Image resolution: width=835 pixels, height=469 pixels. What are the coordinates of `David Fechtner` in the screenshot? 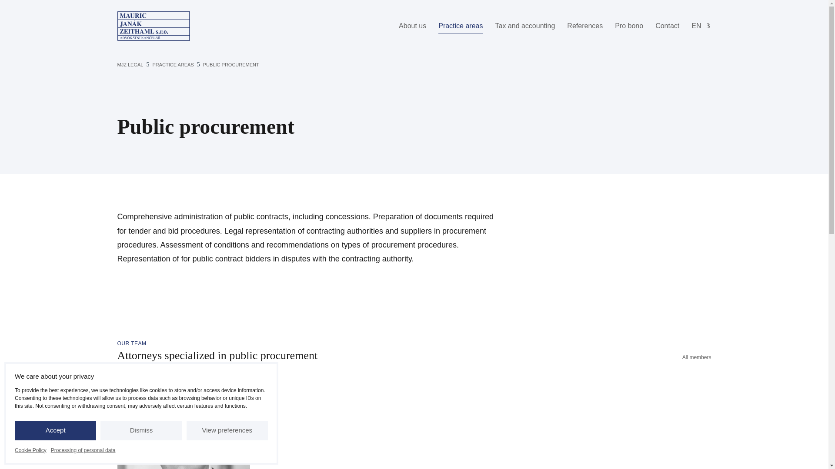 It's located at (184, 423).